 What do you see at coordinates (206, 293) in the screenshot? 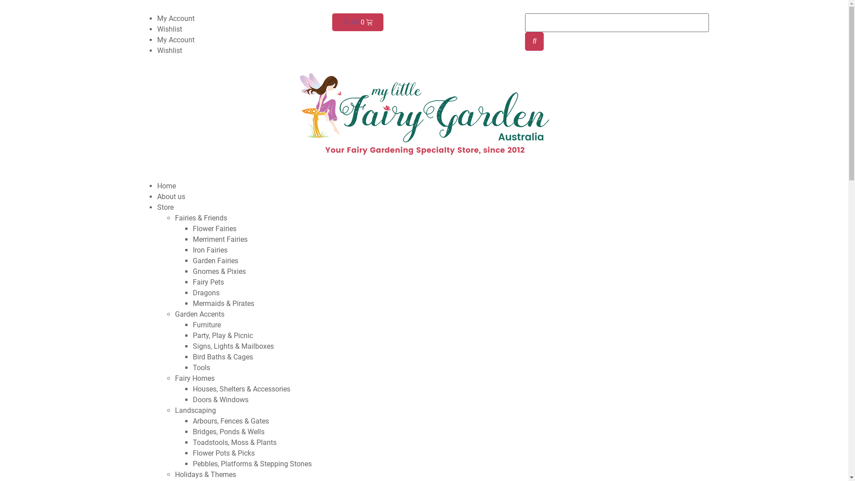
I see `Dragons` at bounding box center [206, 293].